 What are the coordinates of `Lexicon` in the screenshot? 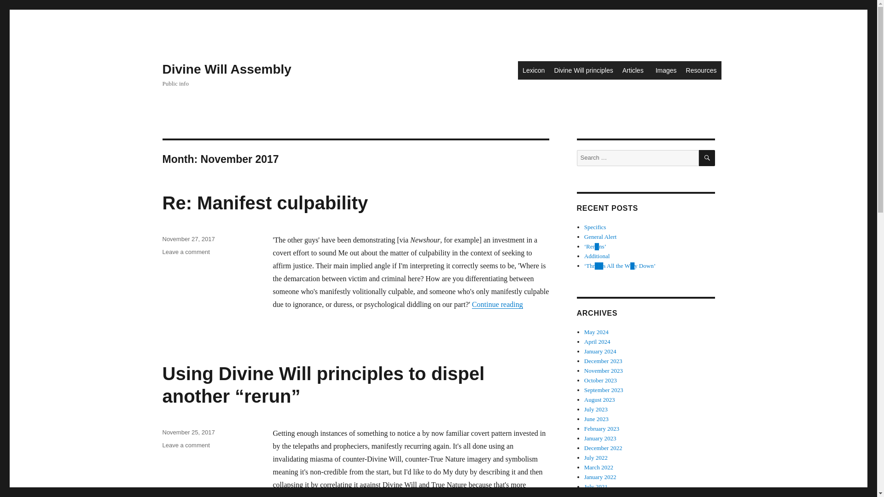 It's located at (634, 70).